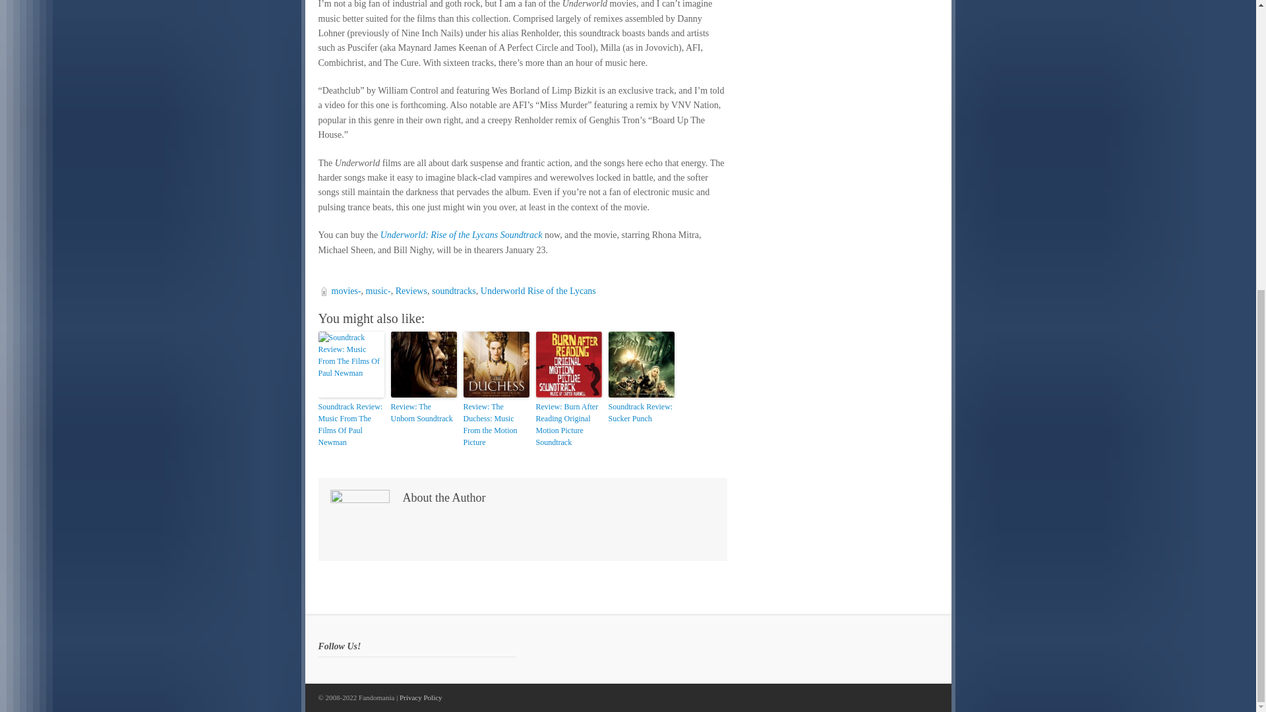 The height and width of the screenshot is (712, 1266). What do you see at coordinates (346, 291) in the screenshot?
I see `movies-` at bounding box center [346, 291].